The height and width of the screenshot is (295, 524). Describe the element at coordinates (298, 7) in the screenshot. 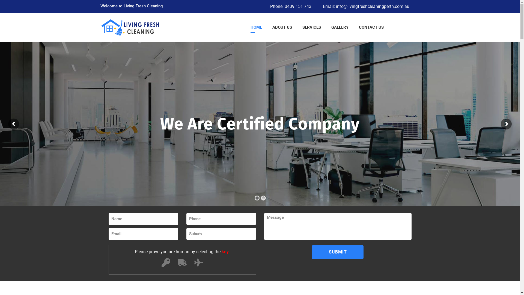

I see `0409 151 743` at that location.